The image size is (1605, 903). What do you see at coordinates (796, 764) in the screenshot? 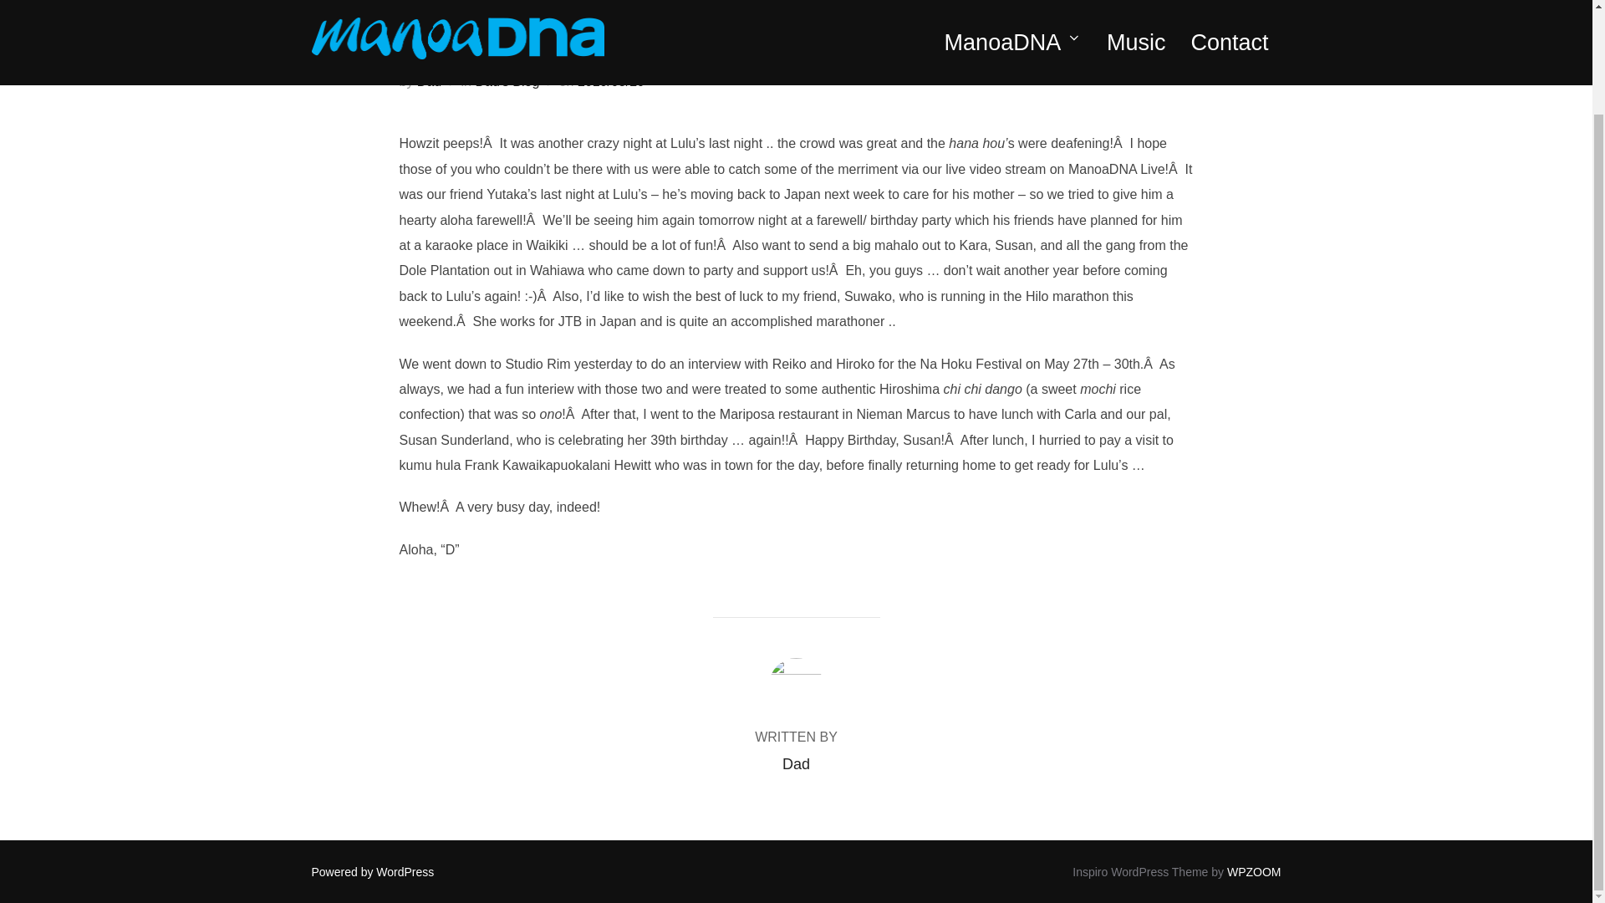
I see `Dad` at bounding box center [796, 764].